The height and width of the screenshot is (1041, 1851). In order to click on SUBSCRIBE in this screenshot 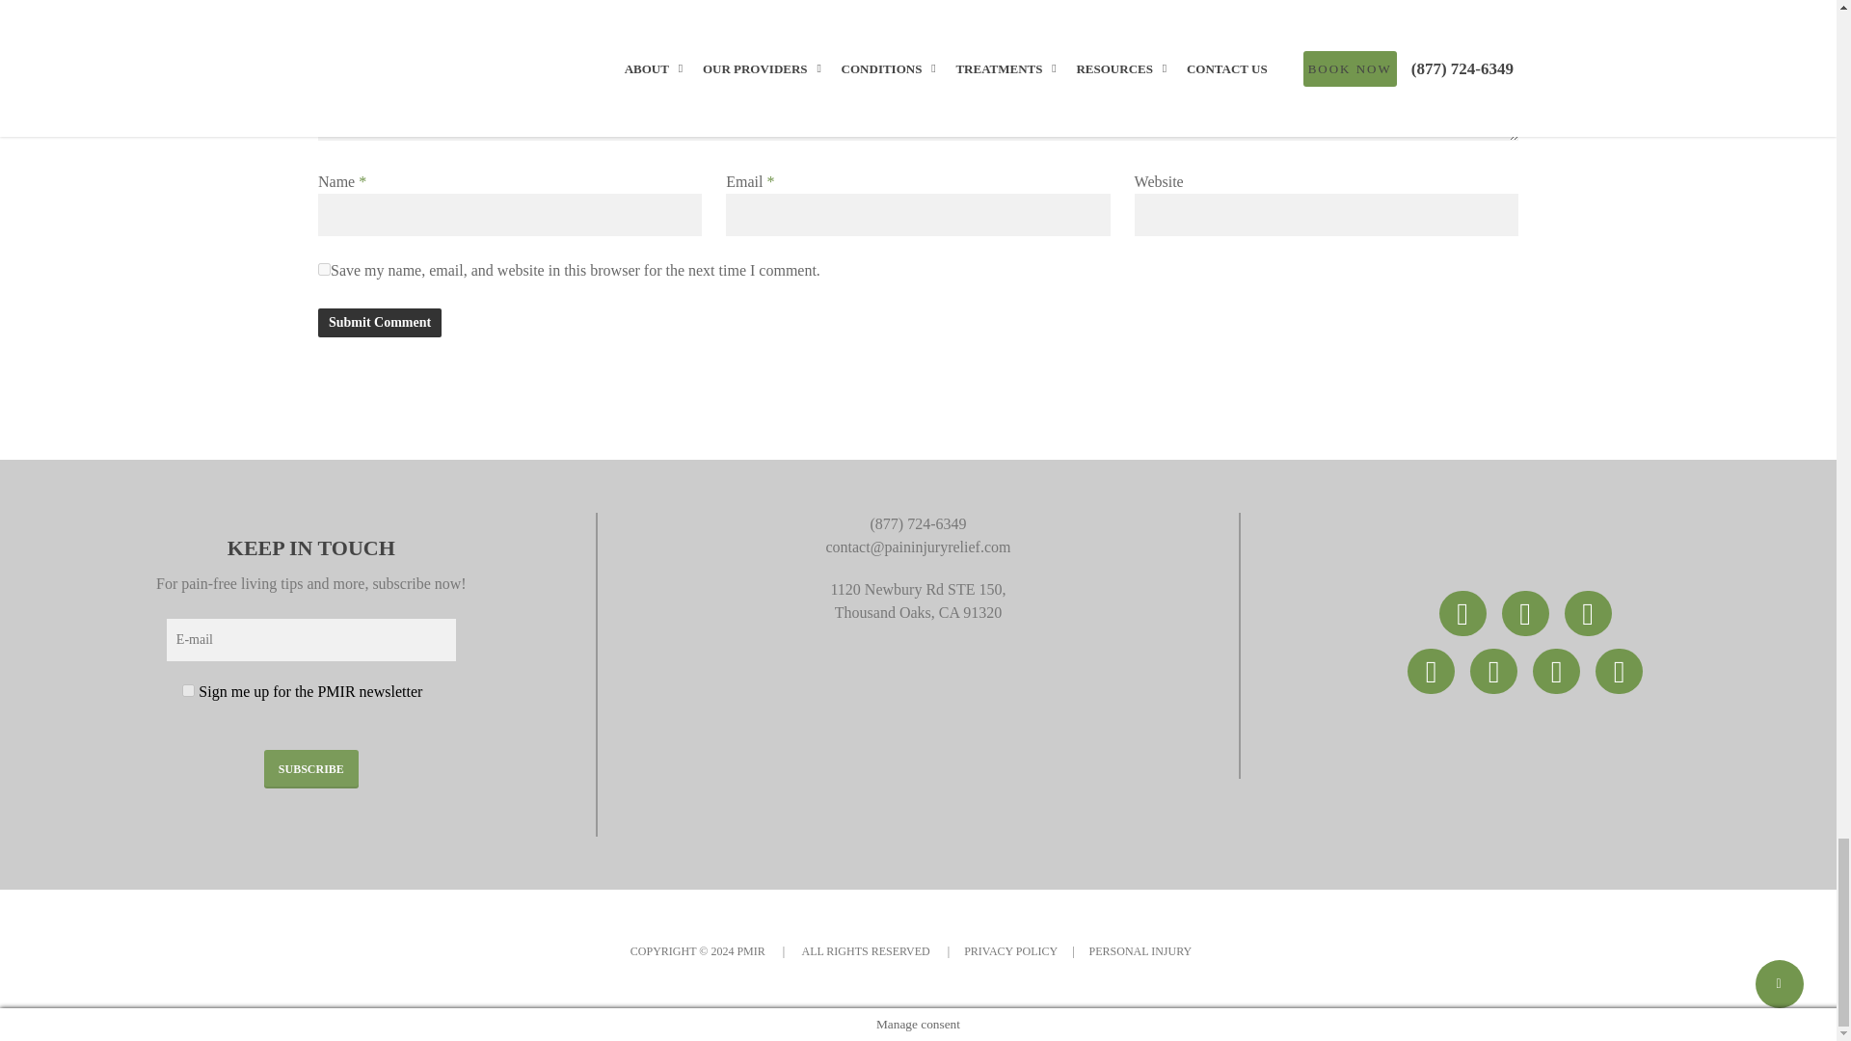, I will do `click(311, 768)`.